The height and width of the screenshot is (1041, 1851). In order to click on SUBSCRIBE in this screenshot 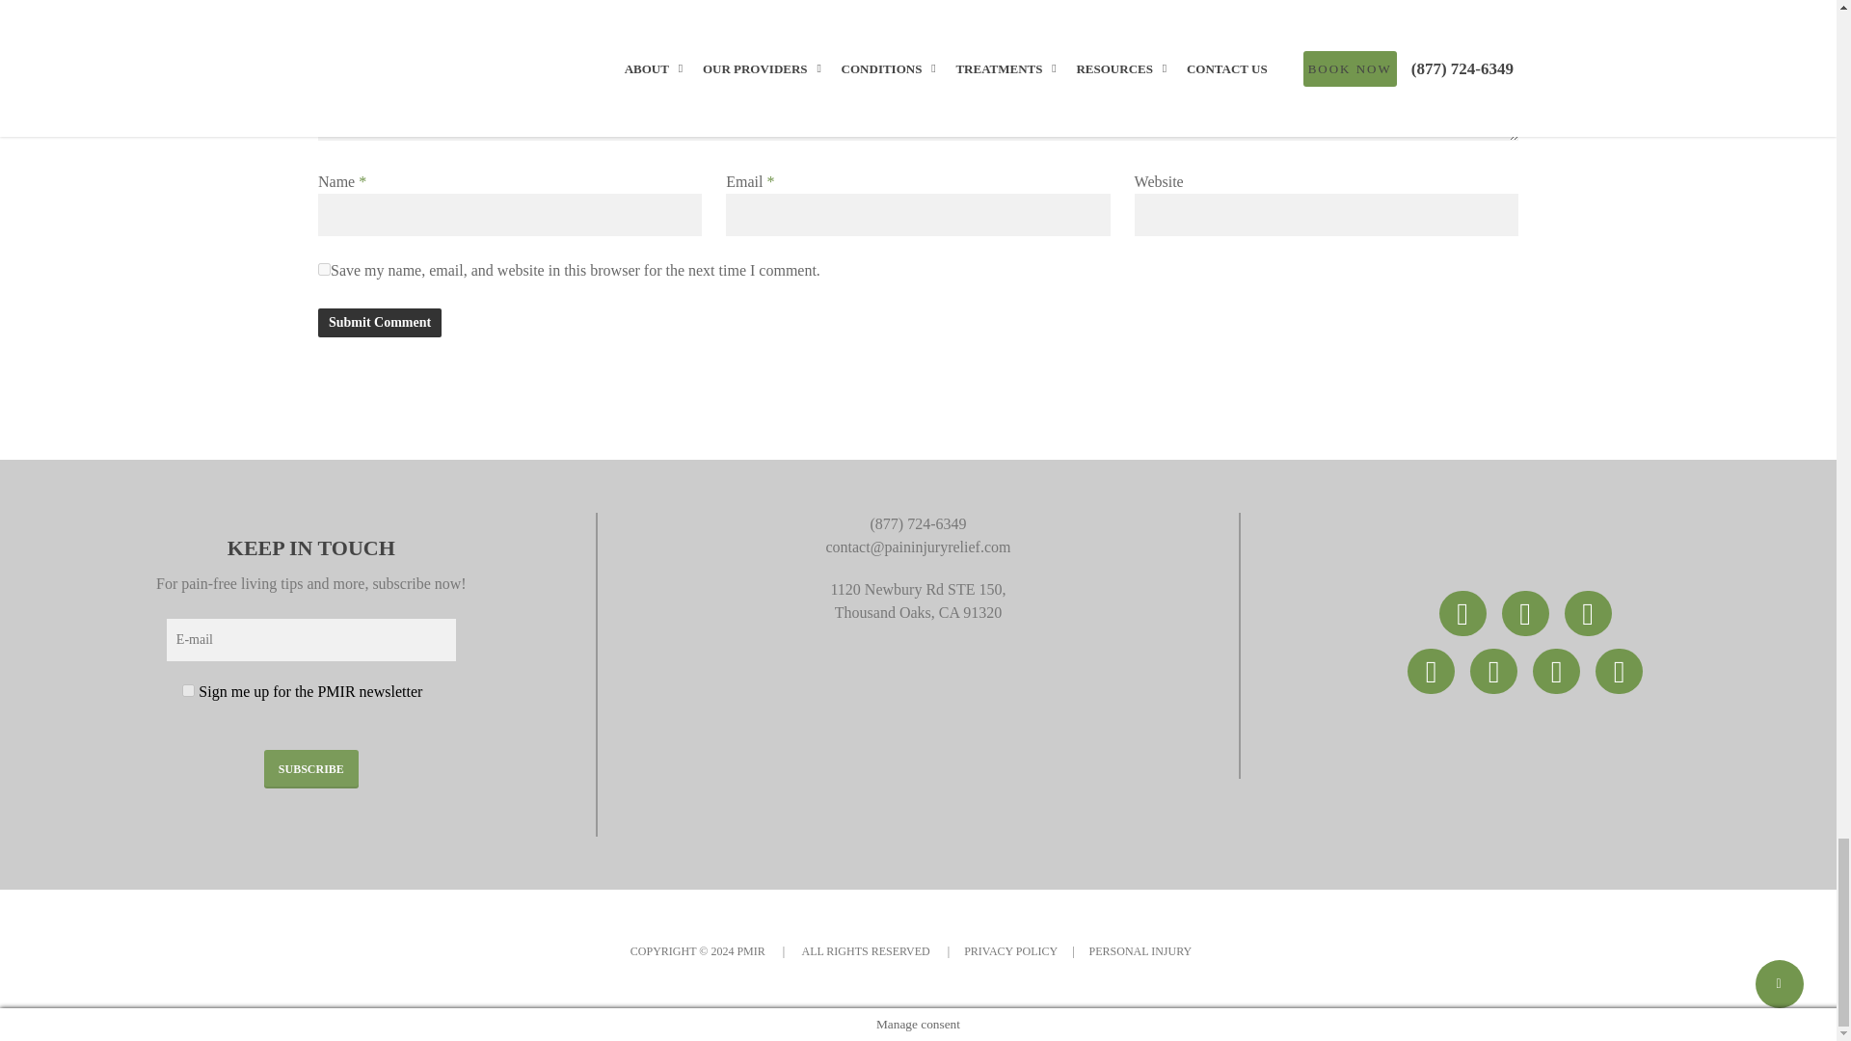, I will do `click(311, 768)`.